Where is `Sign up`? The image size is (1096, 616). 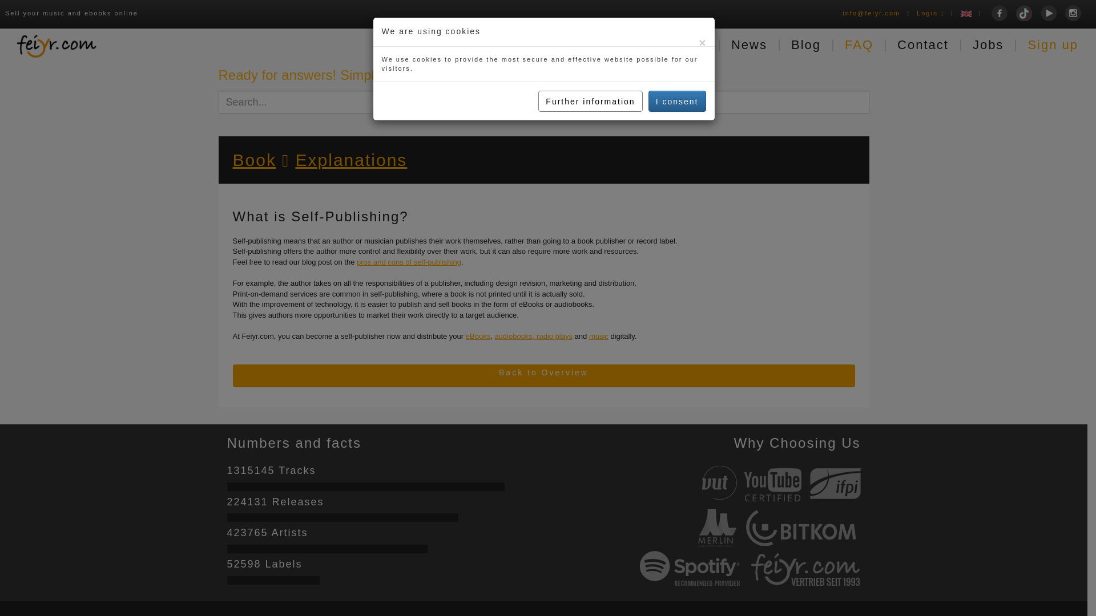
Sign up is located at coordinates (1053, 43).